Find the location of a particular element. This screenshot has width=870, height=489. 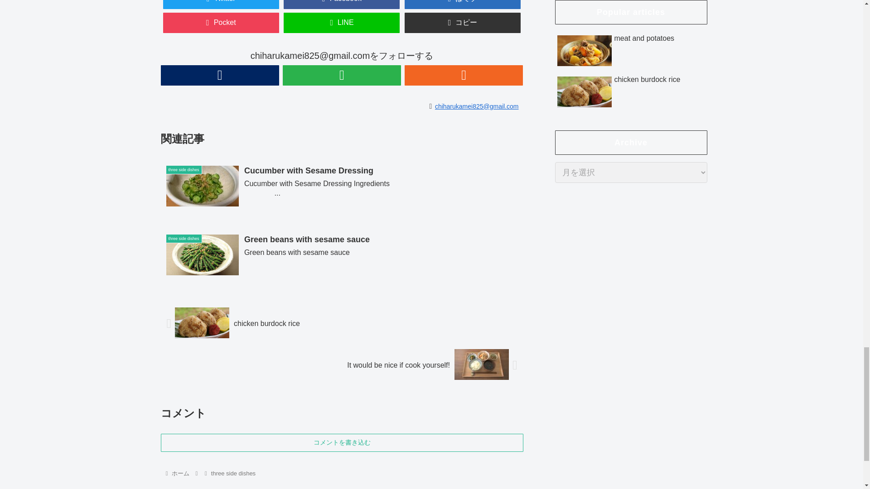

LINE is located at coordinates (341, 23).